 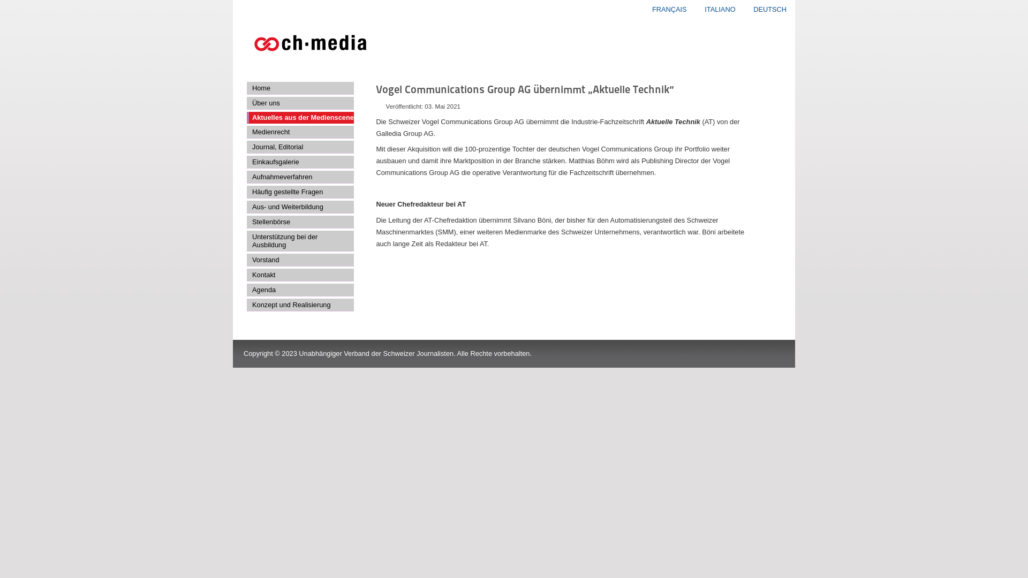 What do you see at coordinates (300, 305) in the screenshot?
I see `Konzept und Realisierung` at bounding box center [300, 305].